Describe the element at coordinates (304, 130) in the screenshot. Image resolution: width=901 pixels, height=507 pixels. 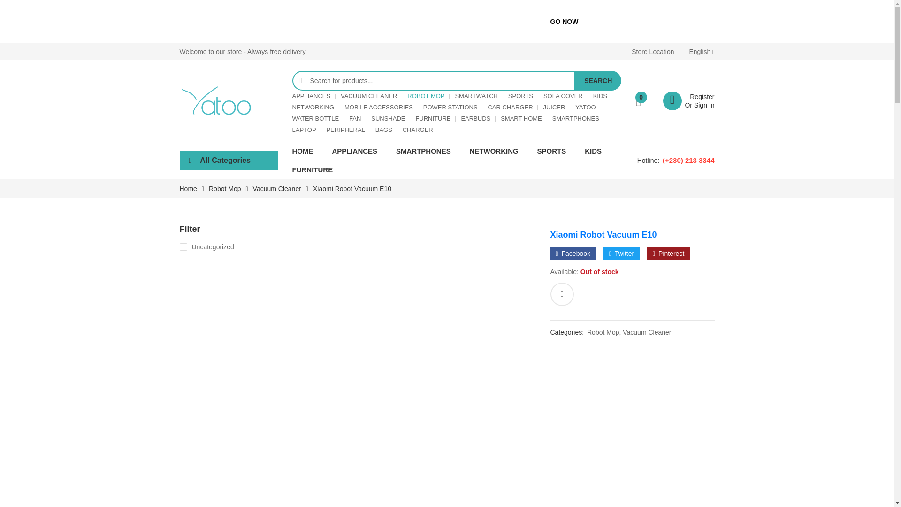
I see `LAPTOP` at that location.